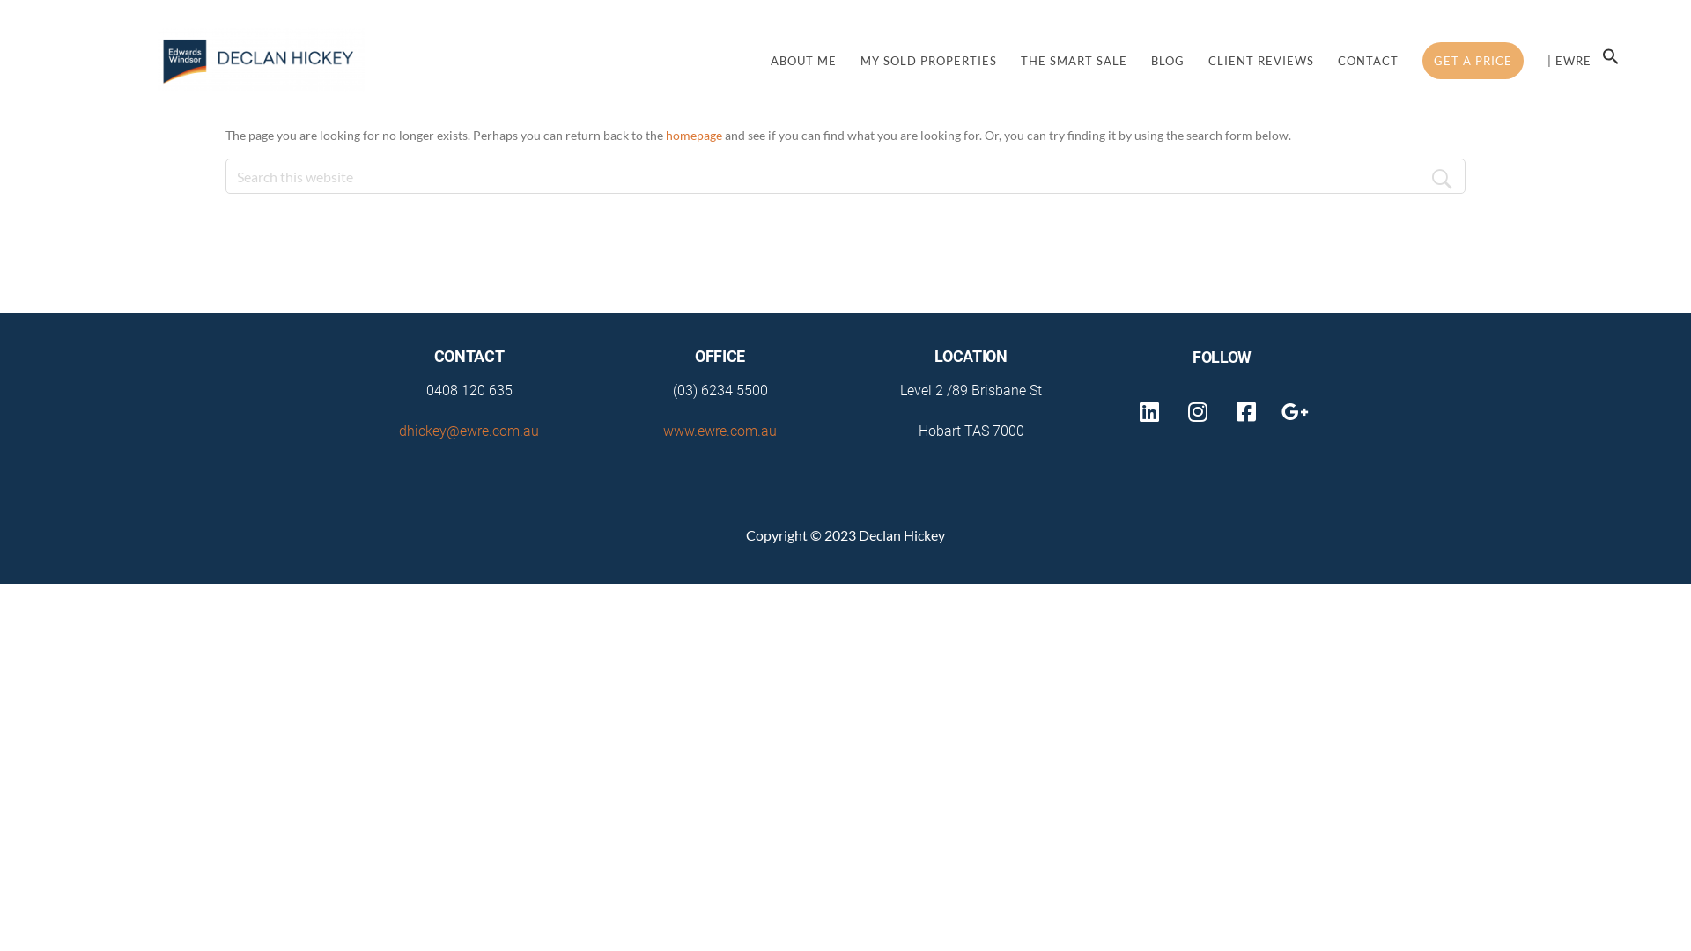 The height and width of the screenshot is (951, 1691). I want to click on dhickey@ewre.com.au, so click(469, 431).